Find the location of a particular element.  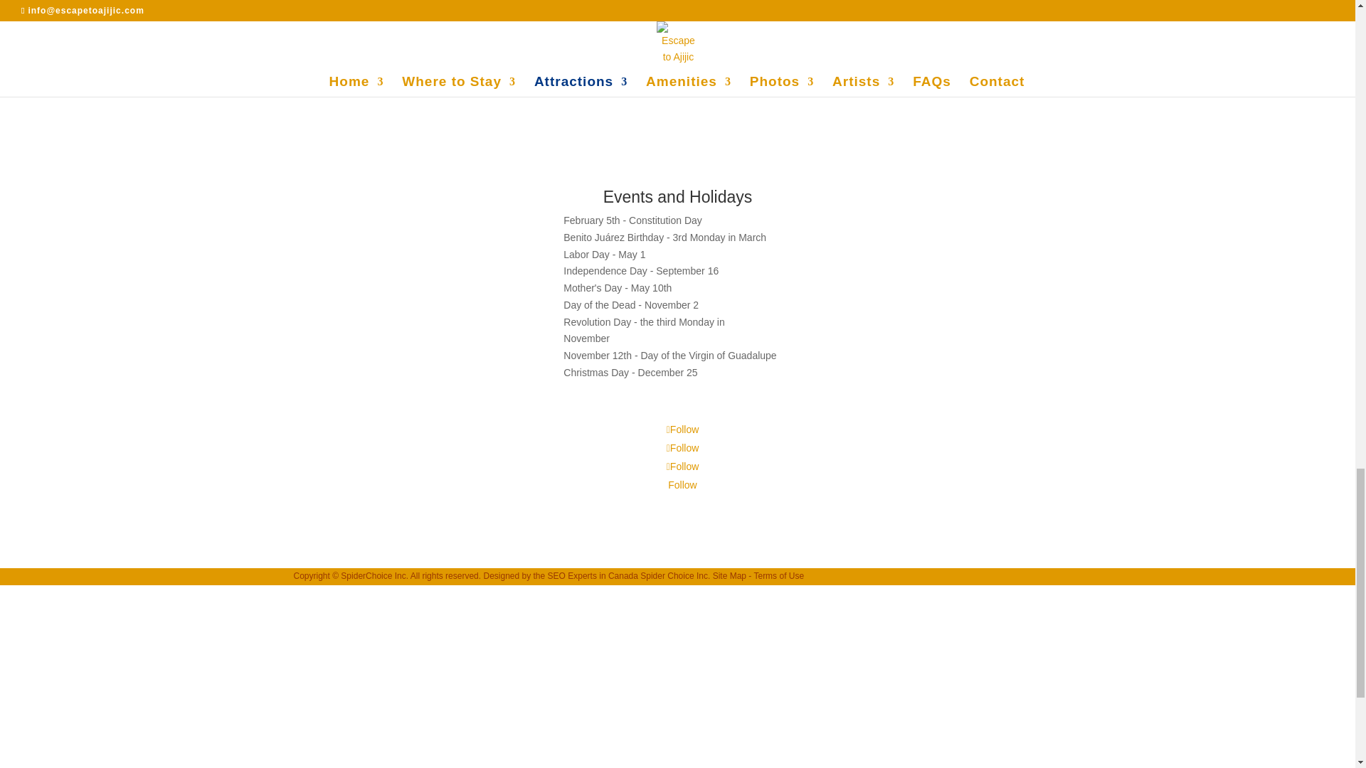

Twitter is located at coordinates (684, 448).